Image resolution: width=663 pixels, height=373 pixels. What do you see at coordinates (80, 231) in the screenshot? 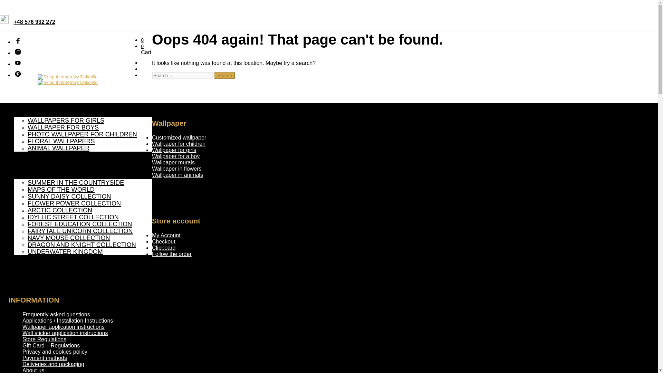
I see `FAIRYTALE UNICORN COLLECTION` at bounding box center [80, 231].